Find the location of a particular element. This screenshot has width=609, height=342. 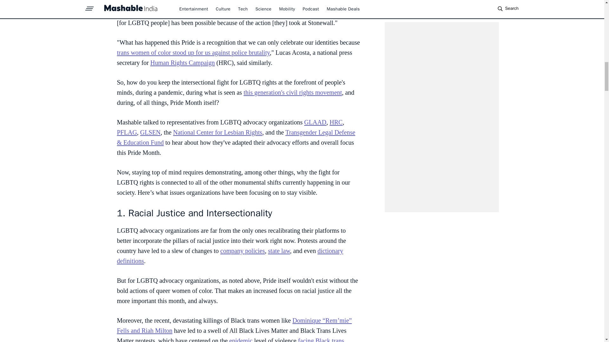

GLAAD is located at coordinates (271, 13).